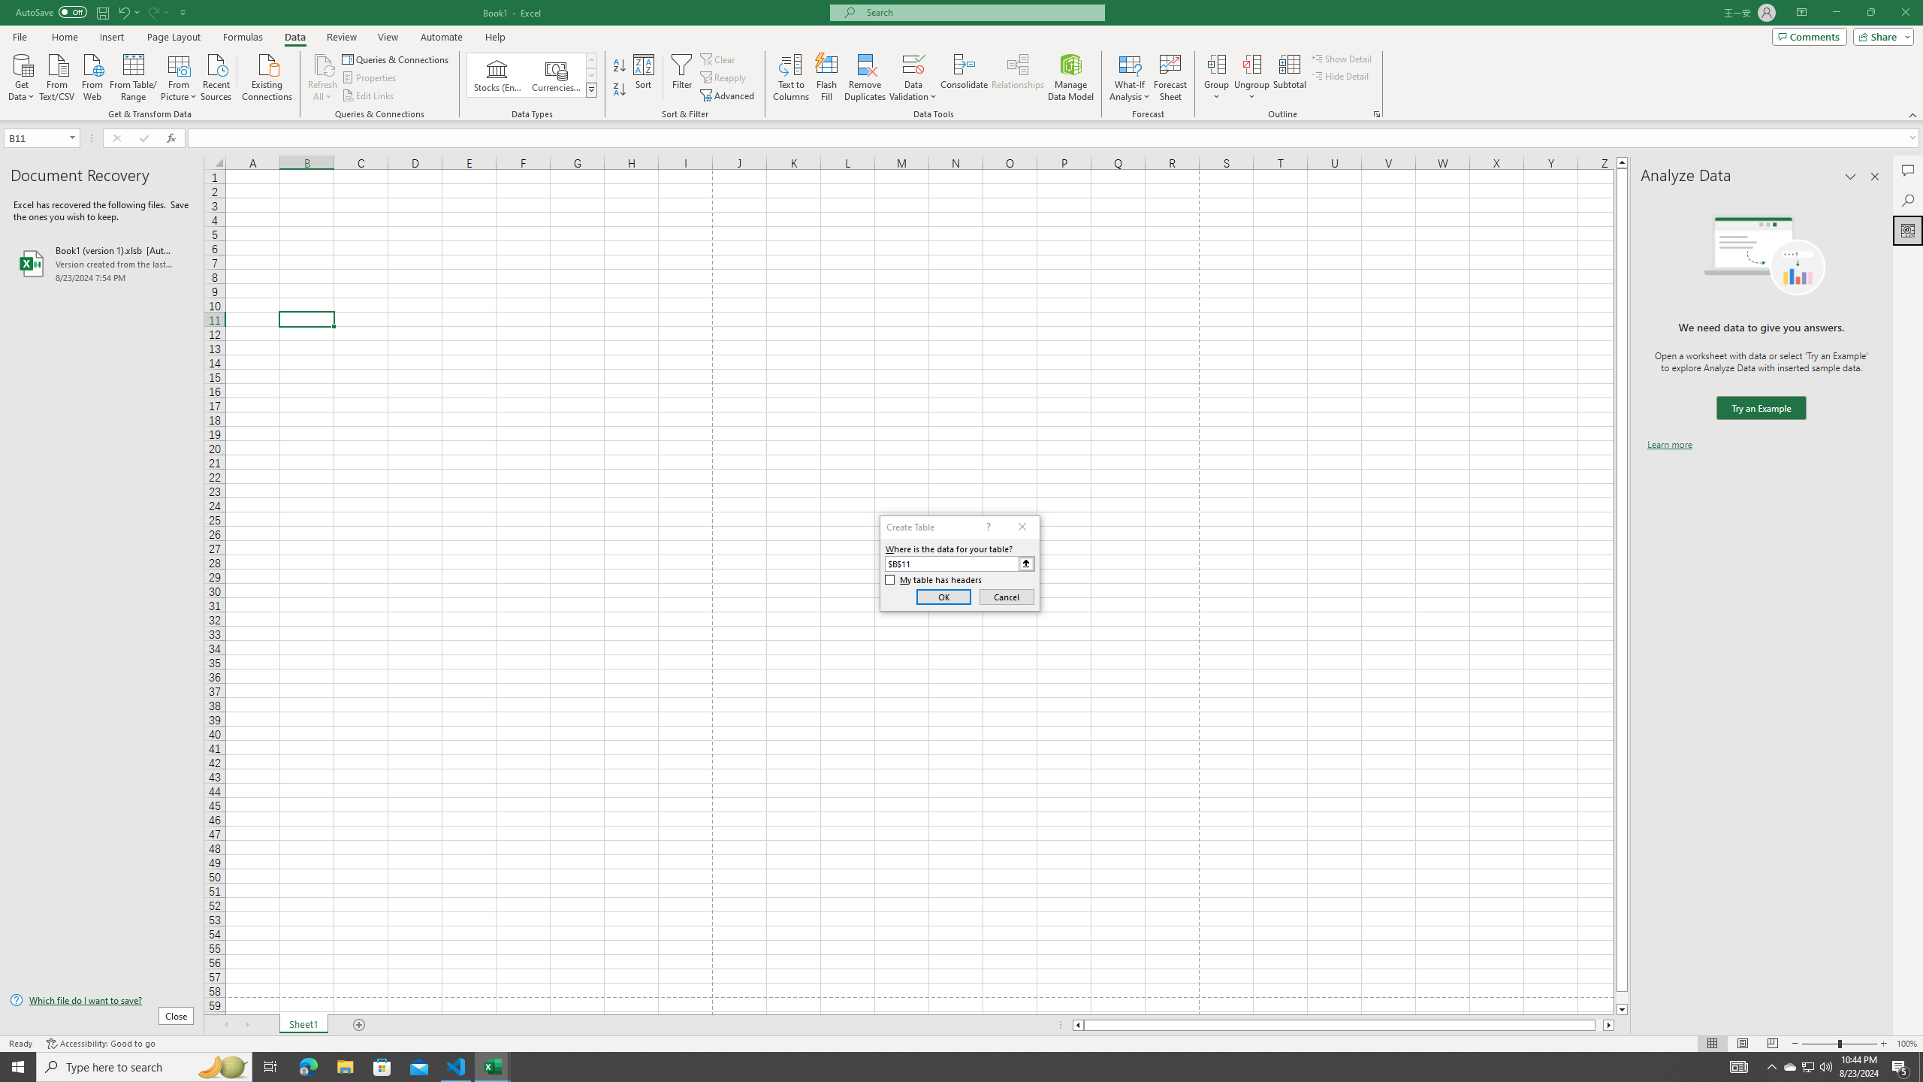  I want to click on Scroll Right, so click(246, 1025).